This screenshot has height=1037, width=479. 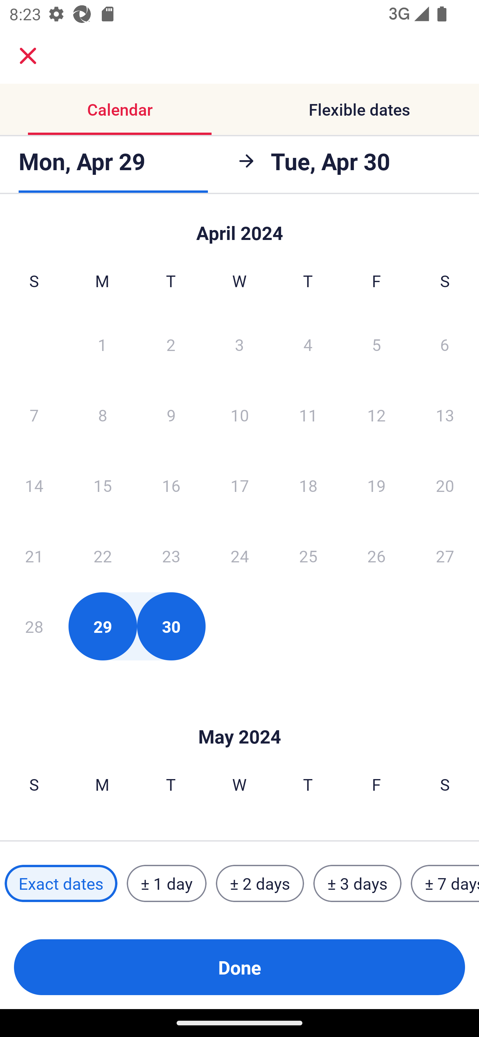 I want to click on 11 Thursday, April 11, 2024, so click(x=308, y=415).